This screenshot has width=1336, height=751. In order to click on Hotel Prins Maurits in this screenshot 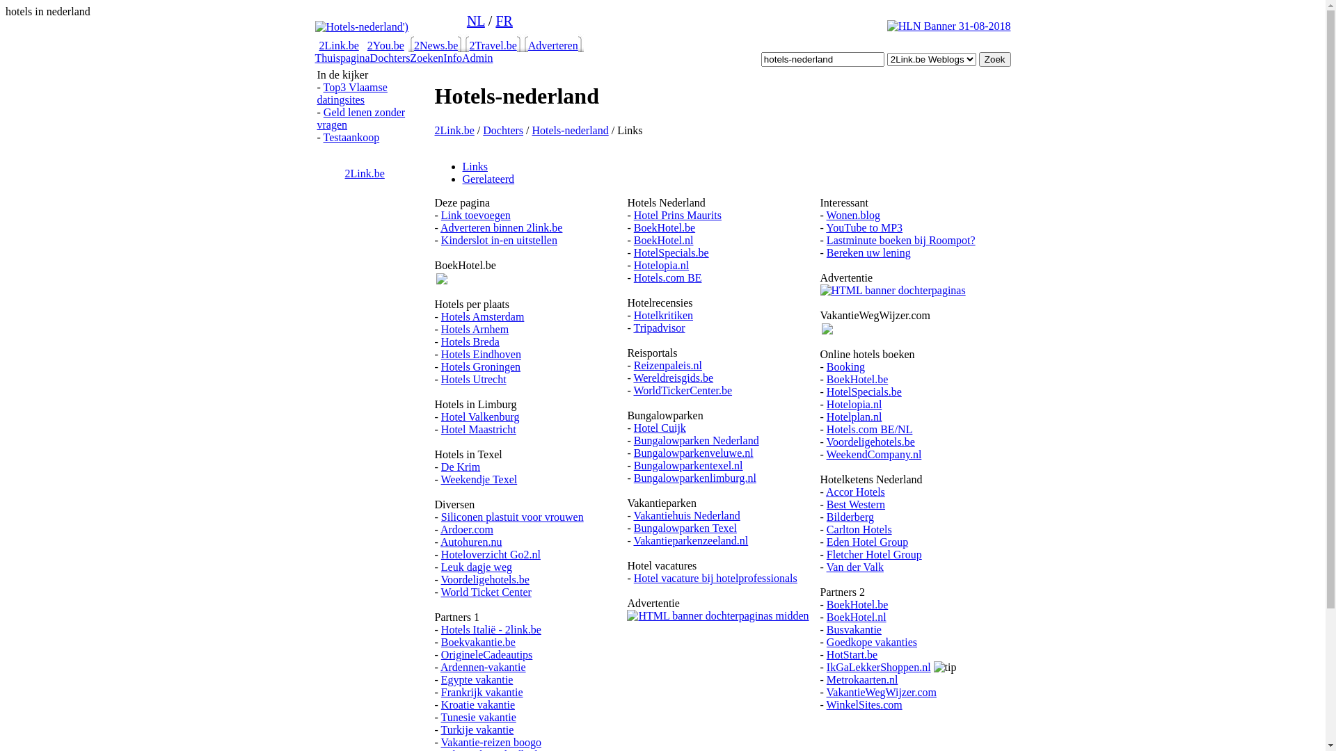, I will do `click(678, 216)`.